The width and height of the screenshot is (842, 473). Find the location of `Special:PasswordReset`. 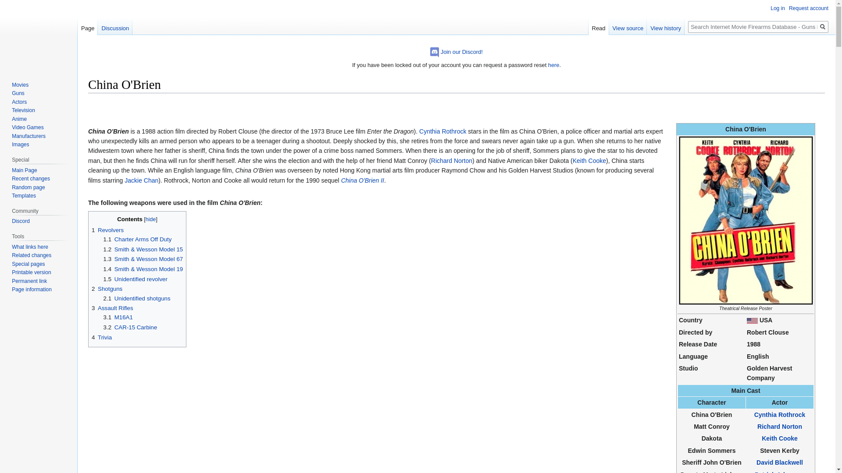

Special:PasswordReset is located at coordinates (553, 65).